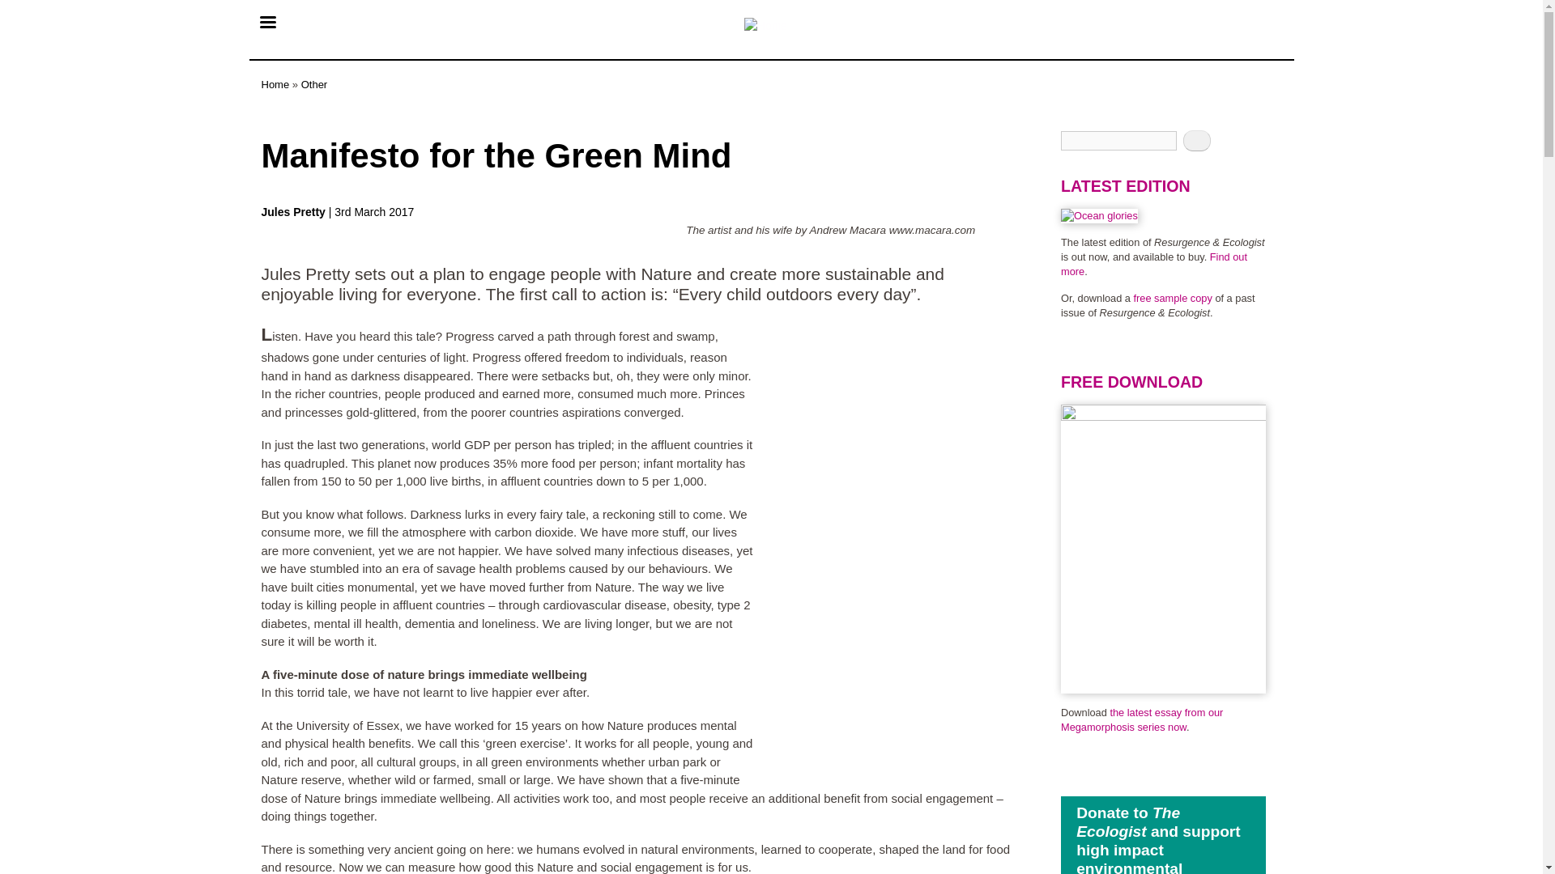  What do you see at coordinates (1173, 298) in the screenshot?
I see `free sample copy` at bounding box center [1173, 298].